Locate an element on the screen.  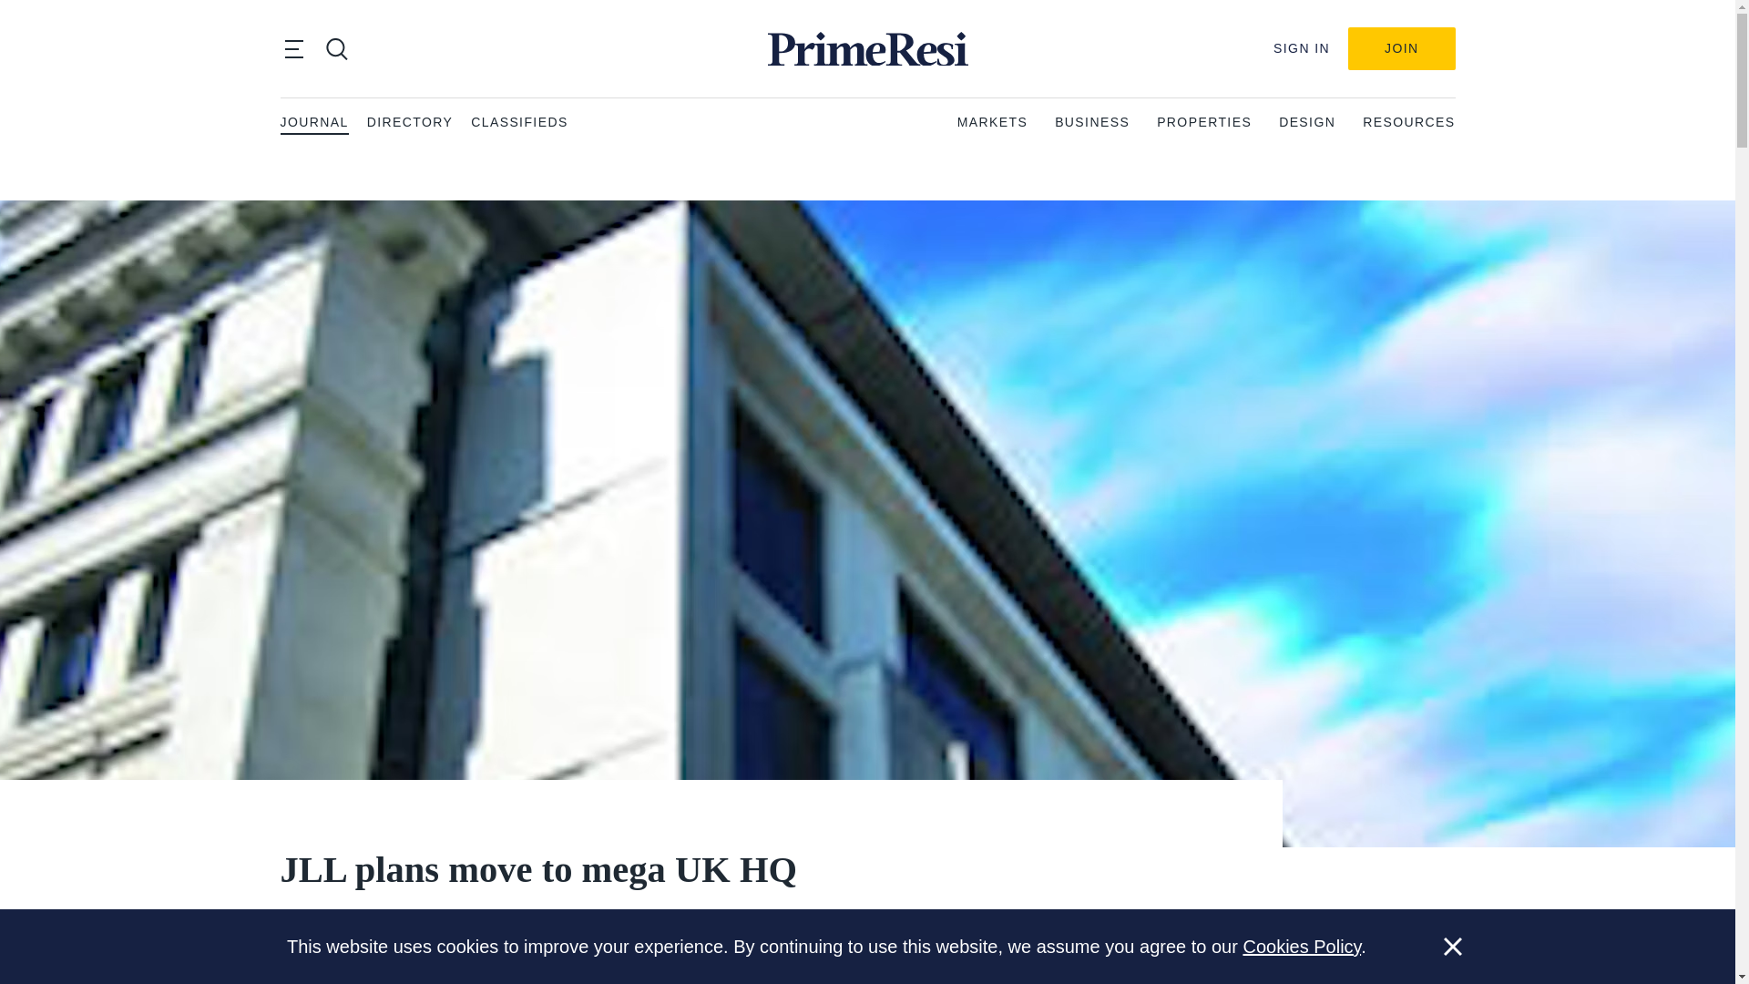
CLASSIFIEDS is located at coordinates (518, 122).